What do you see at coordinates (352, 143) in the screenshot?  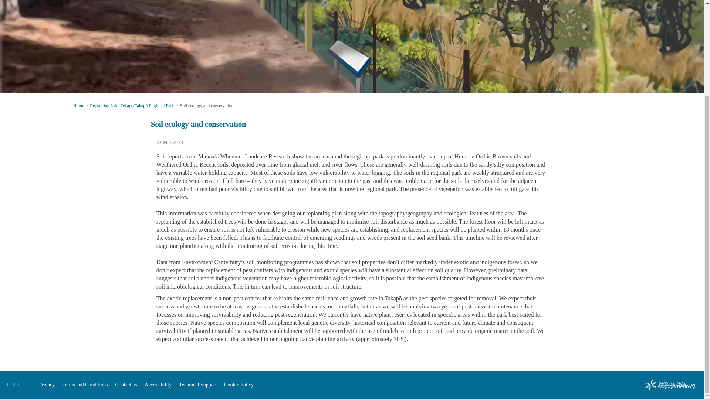 I see `22 Mar 2023, 05:56 PM` at bounding box center [352, 143].